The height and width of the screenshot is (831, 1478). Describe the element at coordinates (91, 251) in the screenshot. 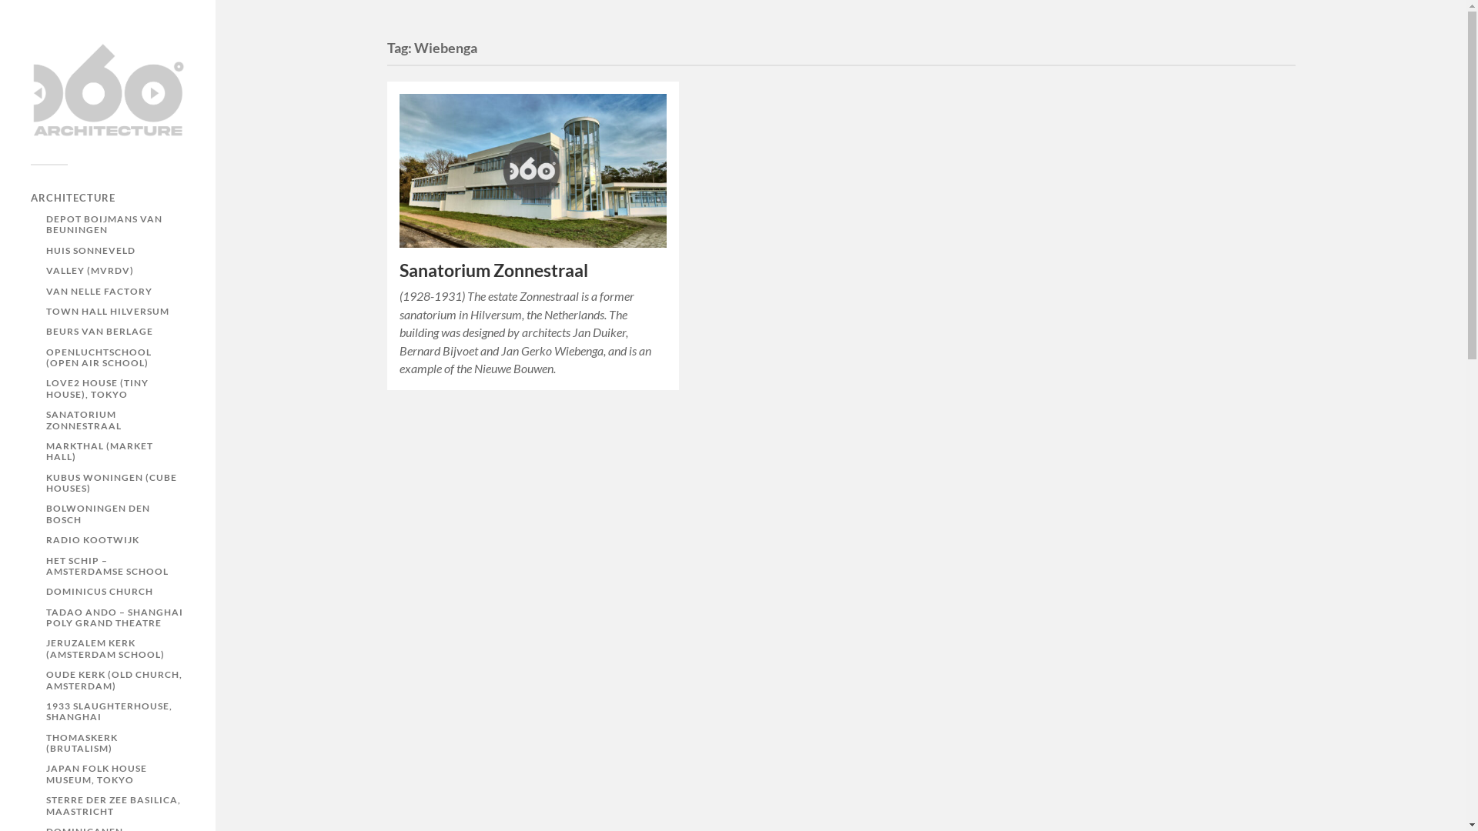

I see `HUIS SONNEVELD` at that location.